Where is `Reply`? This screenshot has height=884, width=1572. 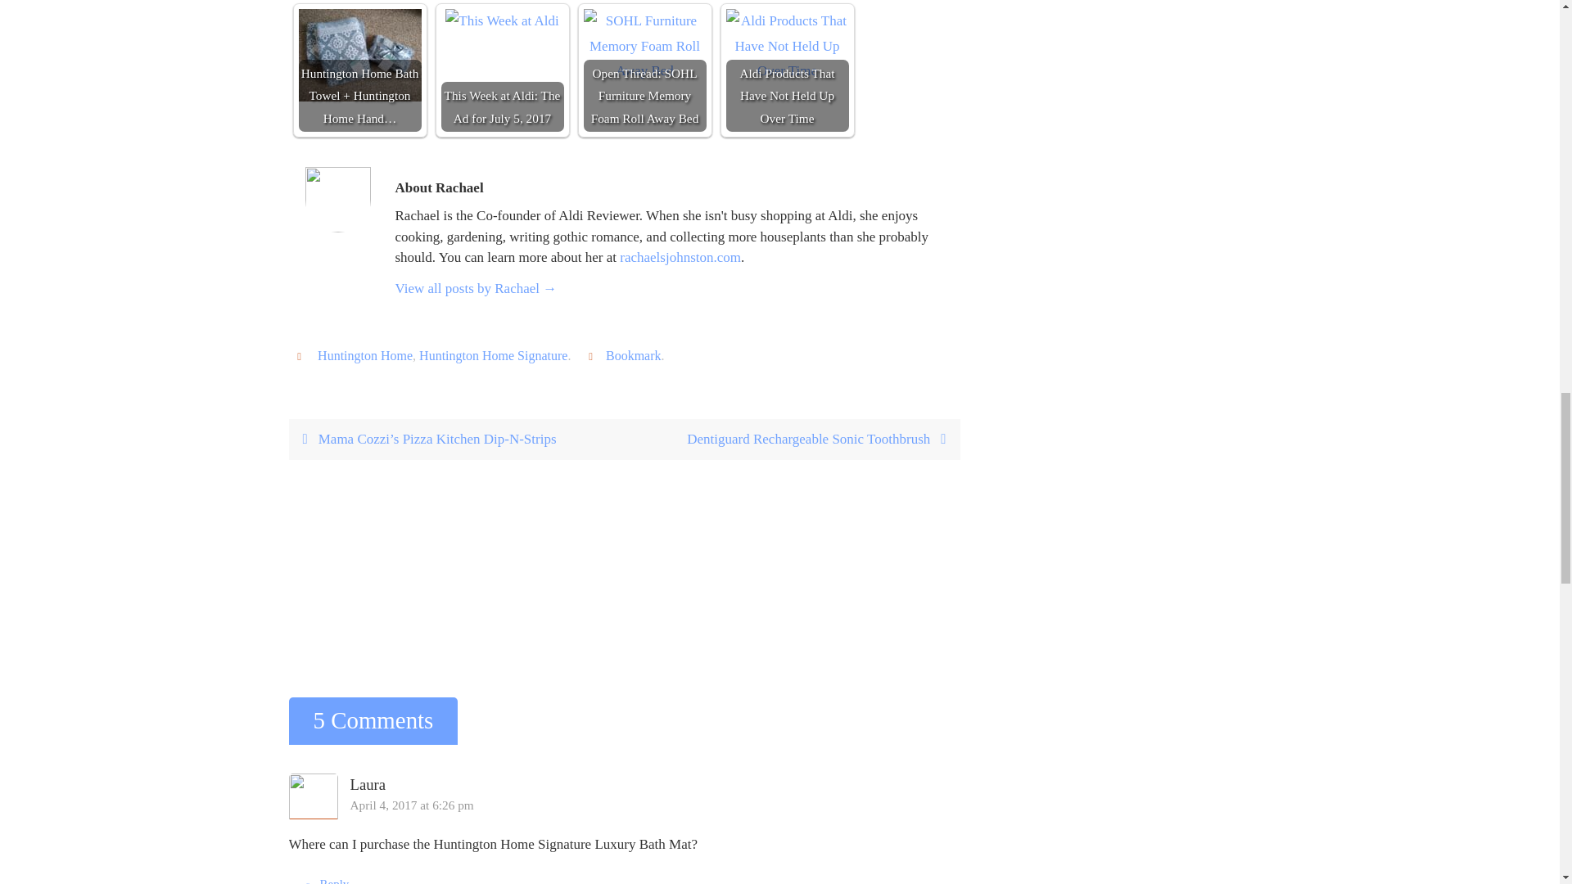
Reply is located at coordinates (324, 876).